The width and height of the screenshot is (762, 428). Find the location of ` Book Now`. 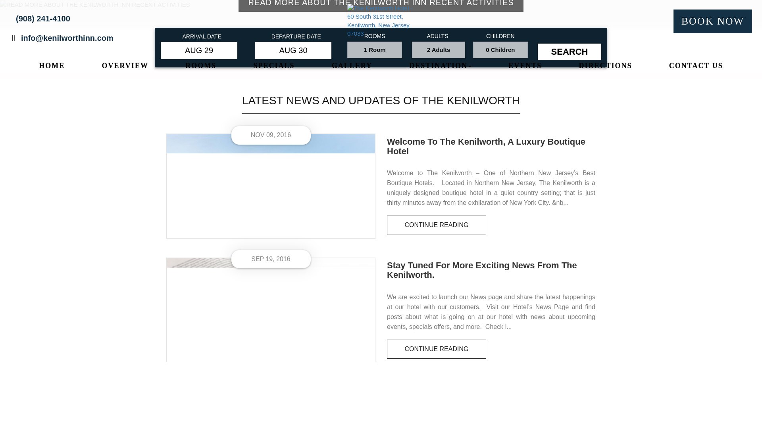

 Book Now is located at coordinates (713, 21).